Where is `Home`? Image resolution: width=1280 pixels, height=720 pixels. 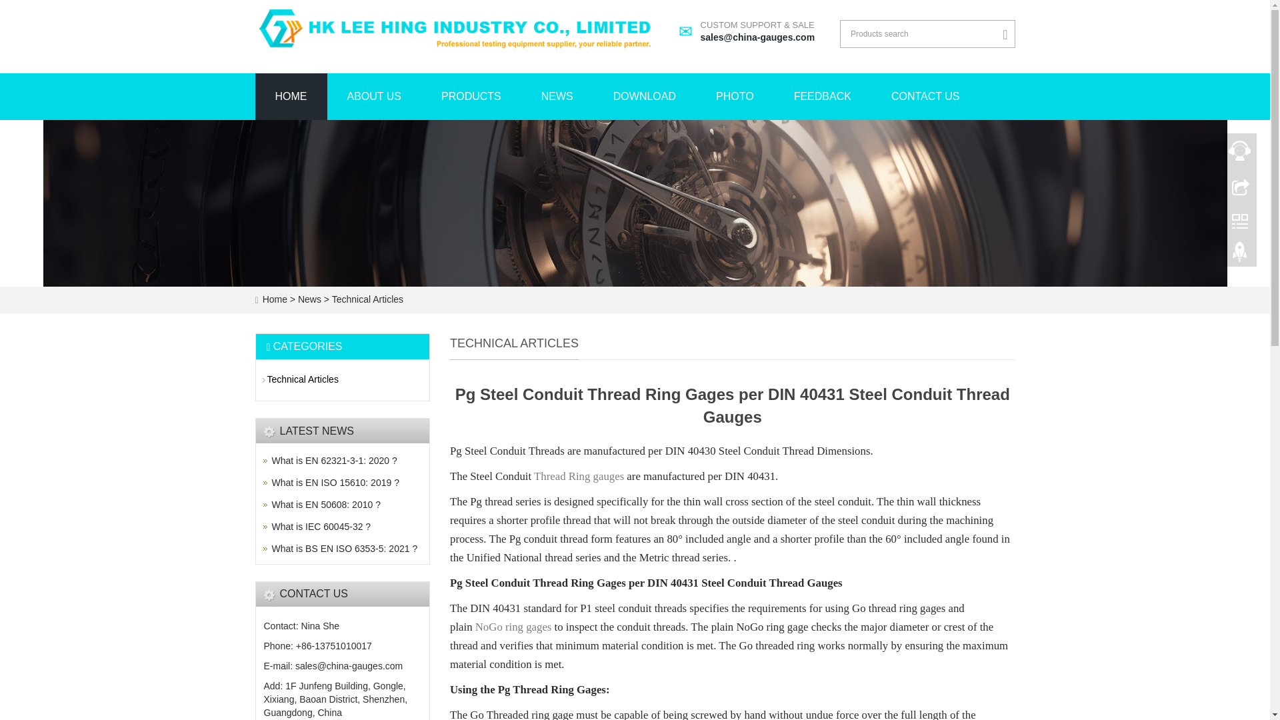
Home is located at coordinates (645, 97).